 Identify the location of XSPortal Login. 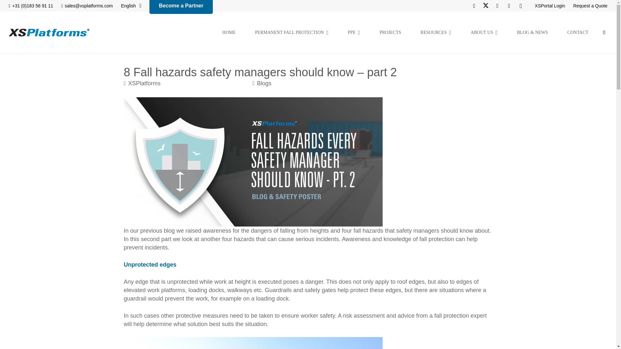
(550, 5).